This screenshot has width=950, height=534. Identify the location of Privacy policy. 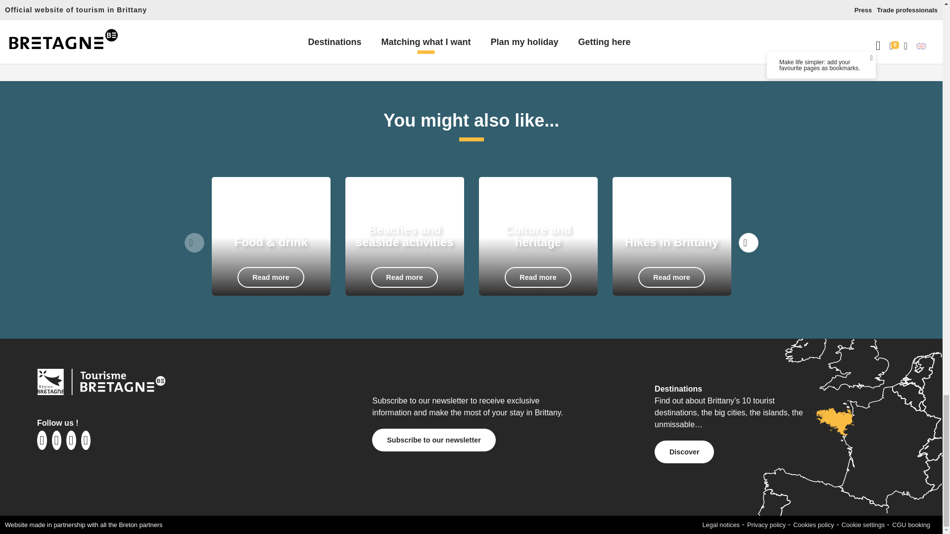
(721, 525).